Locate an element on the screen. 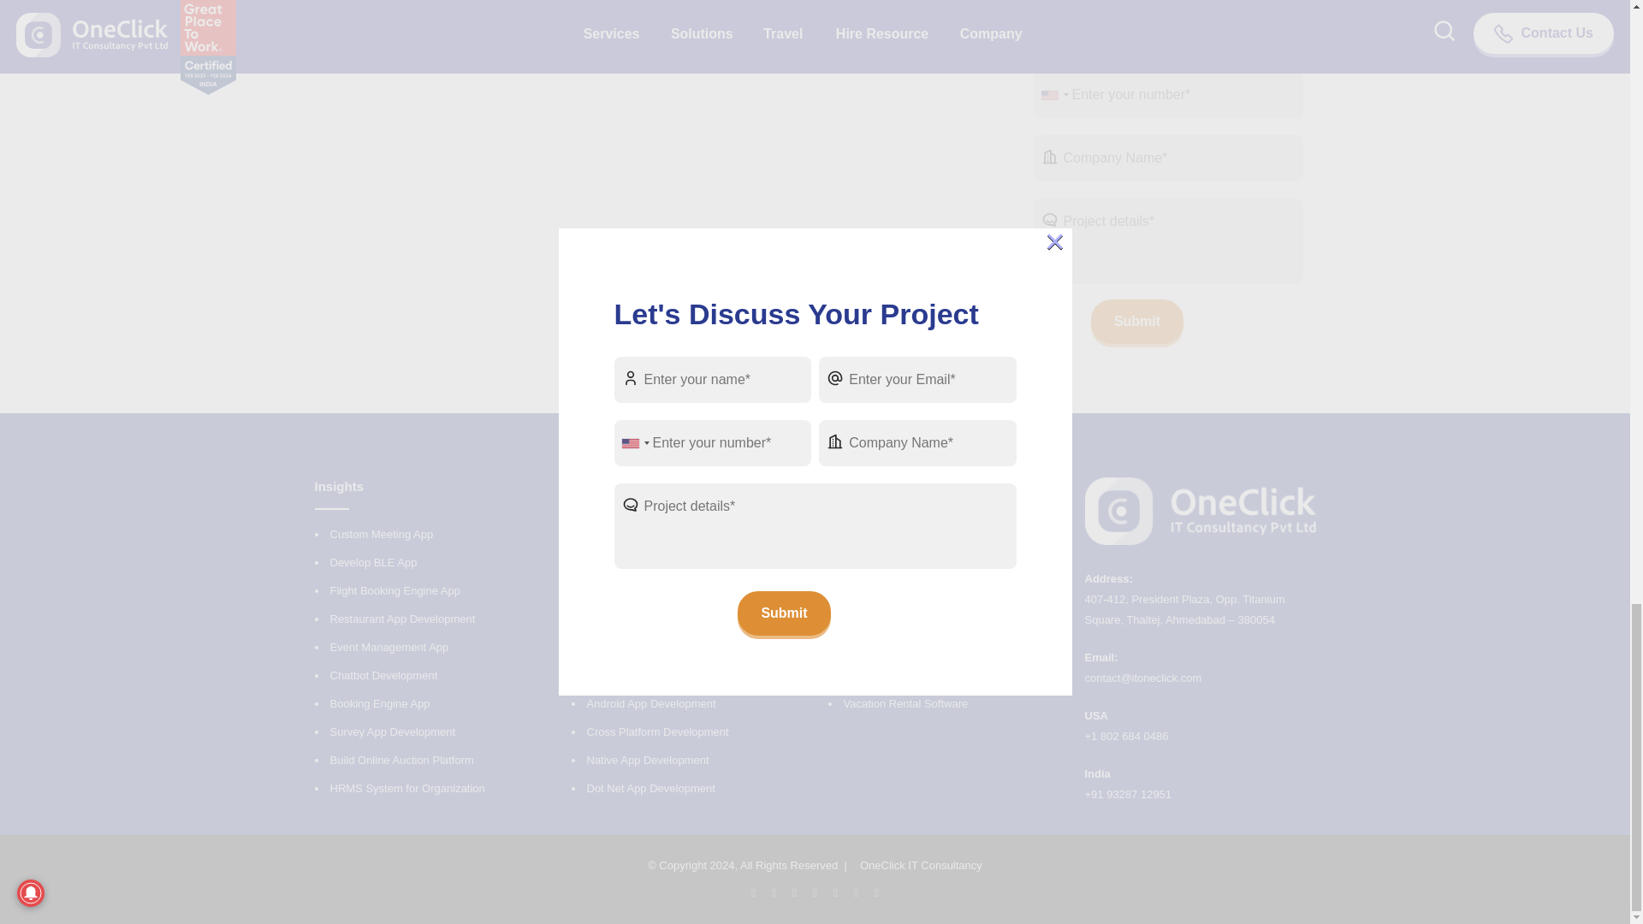  Visit Us is located at coordinates (1126, 736).